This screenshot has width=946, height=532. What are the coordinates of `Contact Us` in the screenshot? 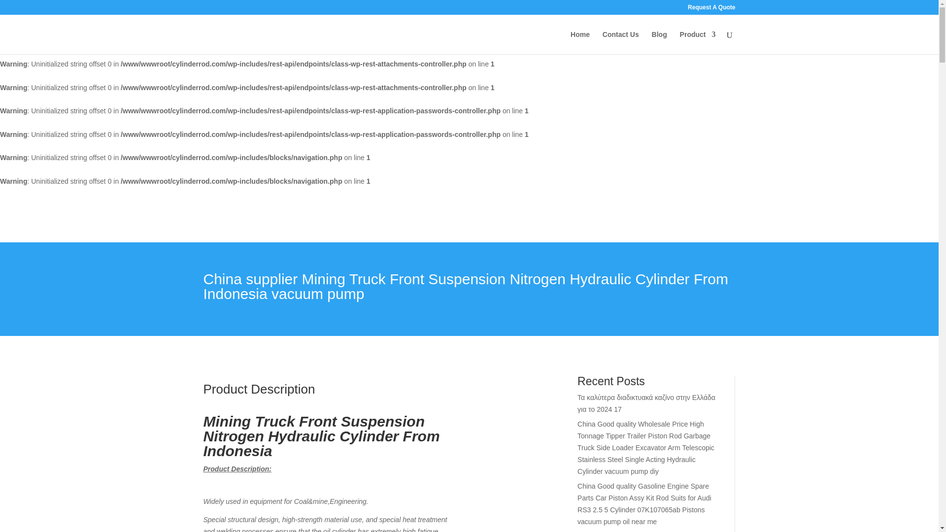 It's located at (621, 42).